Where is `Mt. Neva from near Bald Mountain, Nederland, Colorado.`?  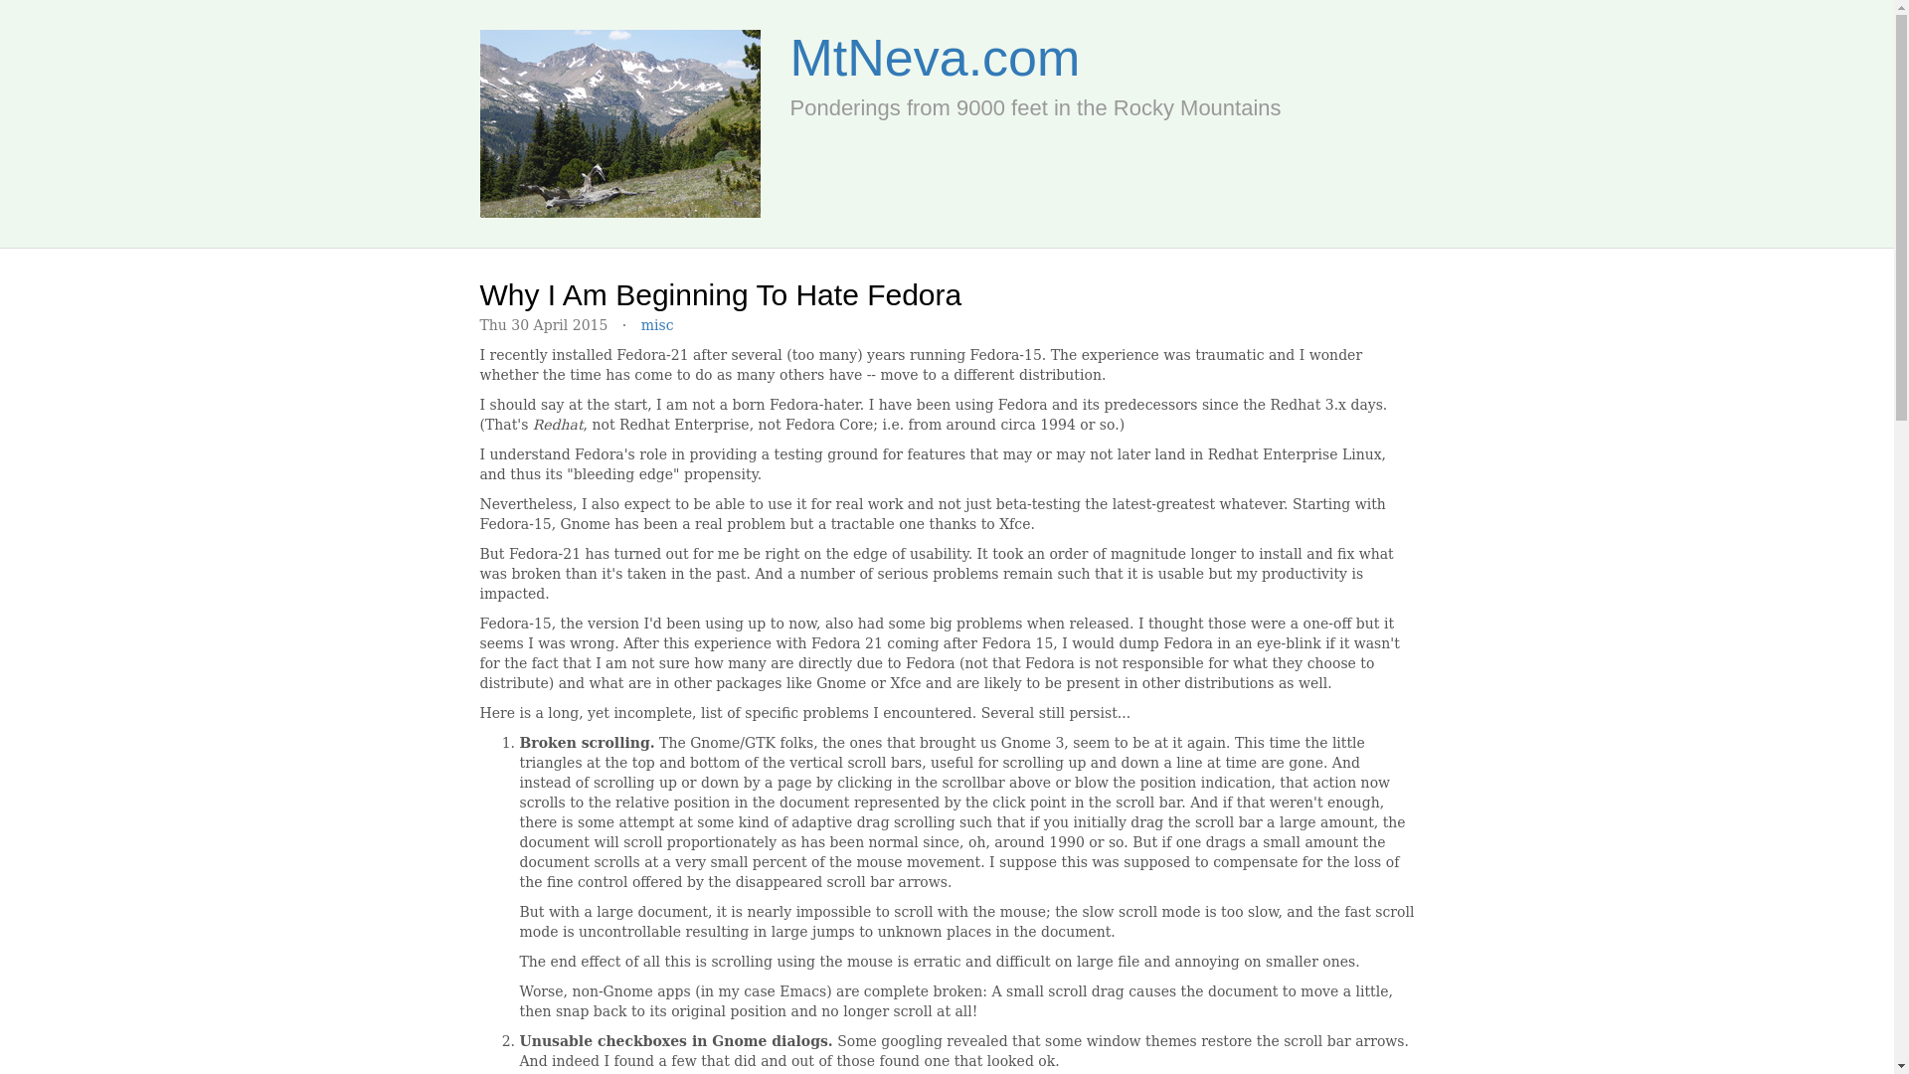 Mt. Neva from near Bald Mountain, Nederland, Colorado. is located at coordinates (618, 123).